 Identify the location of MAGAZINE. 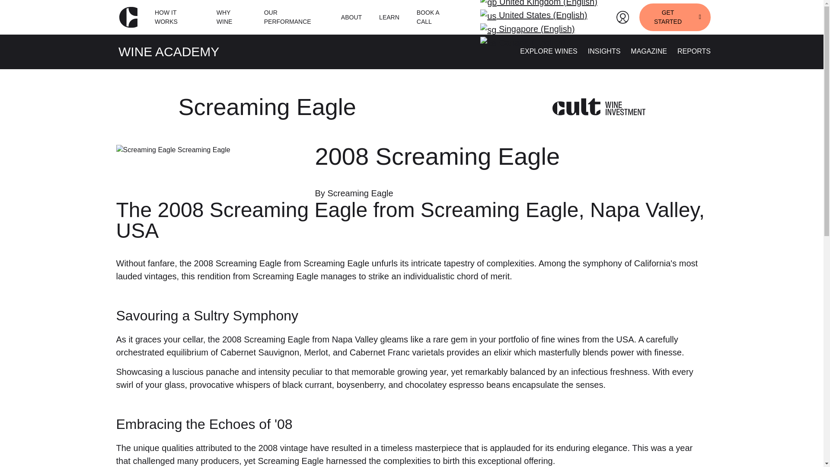
(649, 51).